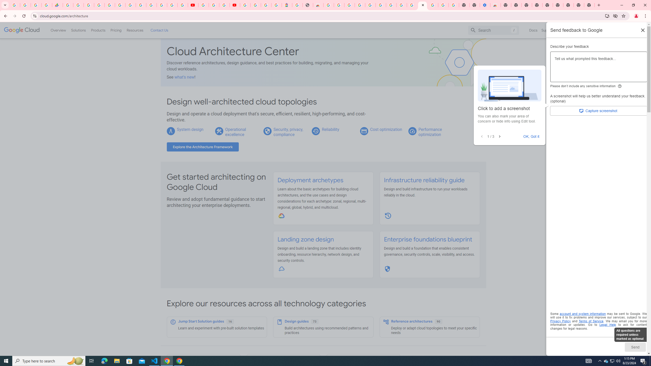 The width and height of the screenshot is (651, 366). What do you see at coordinates (569, 5) in the screenshot?
I see `New Tab` at bounding box center [569, 5].